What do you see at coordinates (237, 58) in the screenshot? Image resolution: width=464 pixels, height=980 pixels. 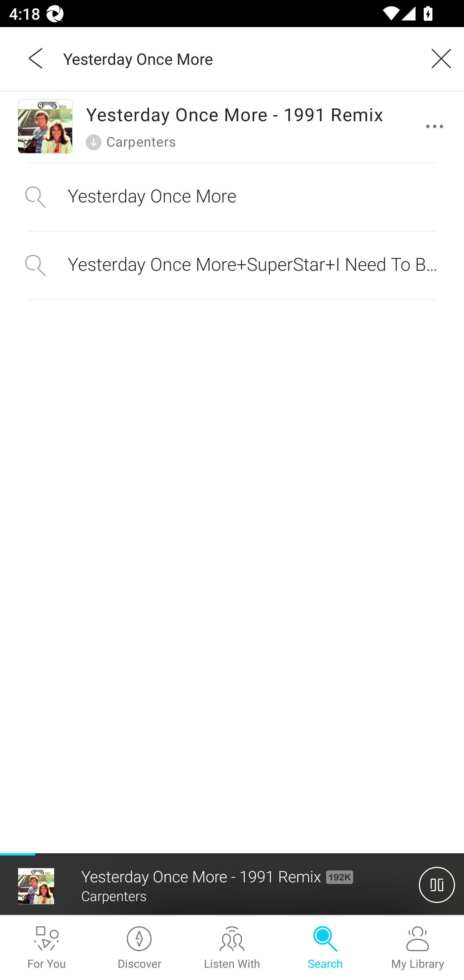 I see `Yesterday Once More` at bounding box center [237, 58].